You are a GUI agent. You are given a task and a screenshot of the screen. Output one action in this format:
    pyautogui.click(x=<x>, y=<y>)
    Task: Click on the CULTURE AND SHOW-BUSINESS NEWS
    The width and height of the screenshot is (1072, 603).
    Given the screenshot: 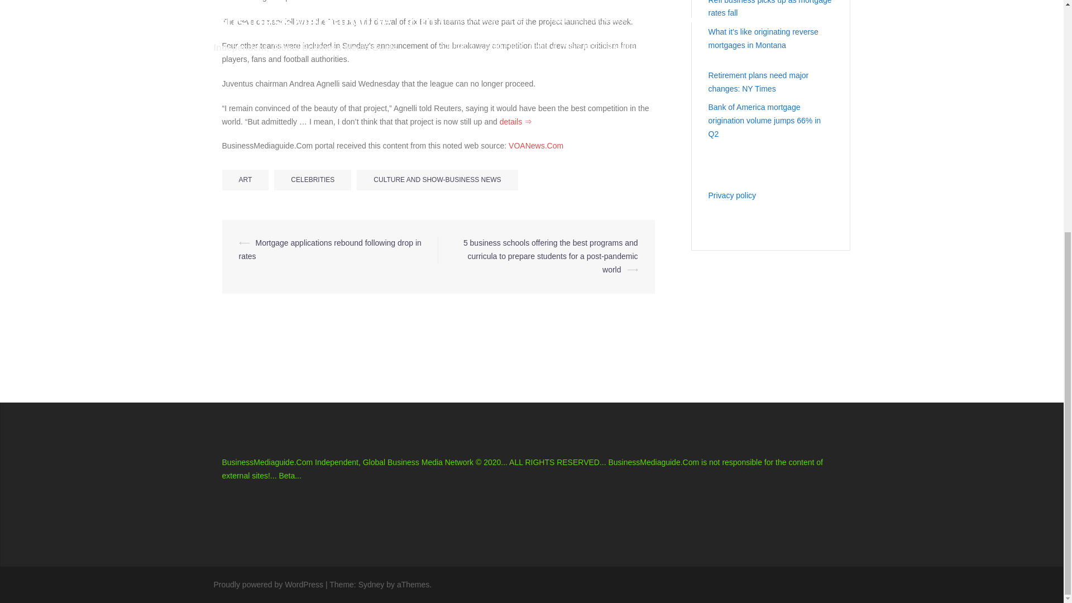 What is the action you would take?
    pyautogui.click(x=437, y=180)
    